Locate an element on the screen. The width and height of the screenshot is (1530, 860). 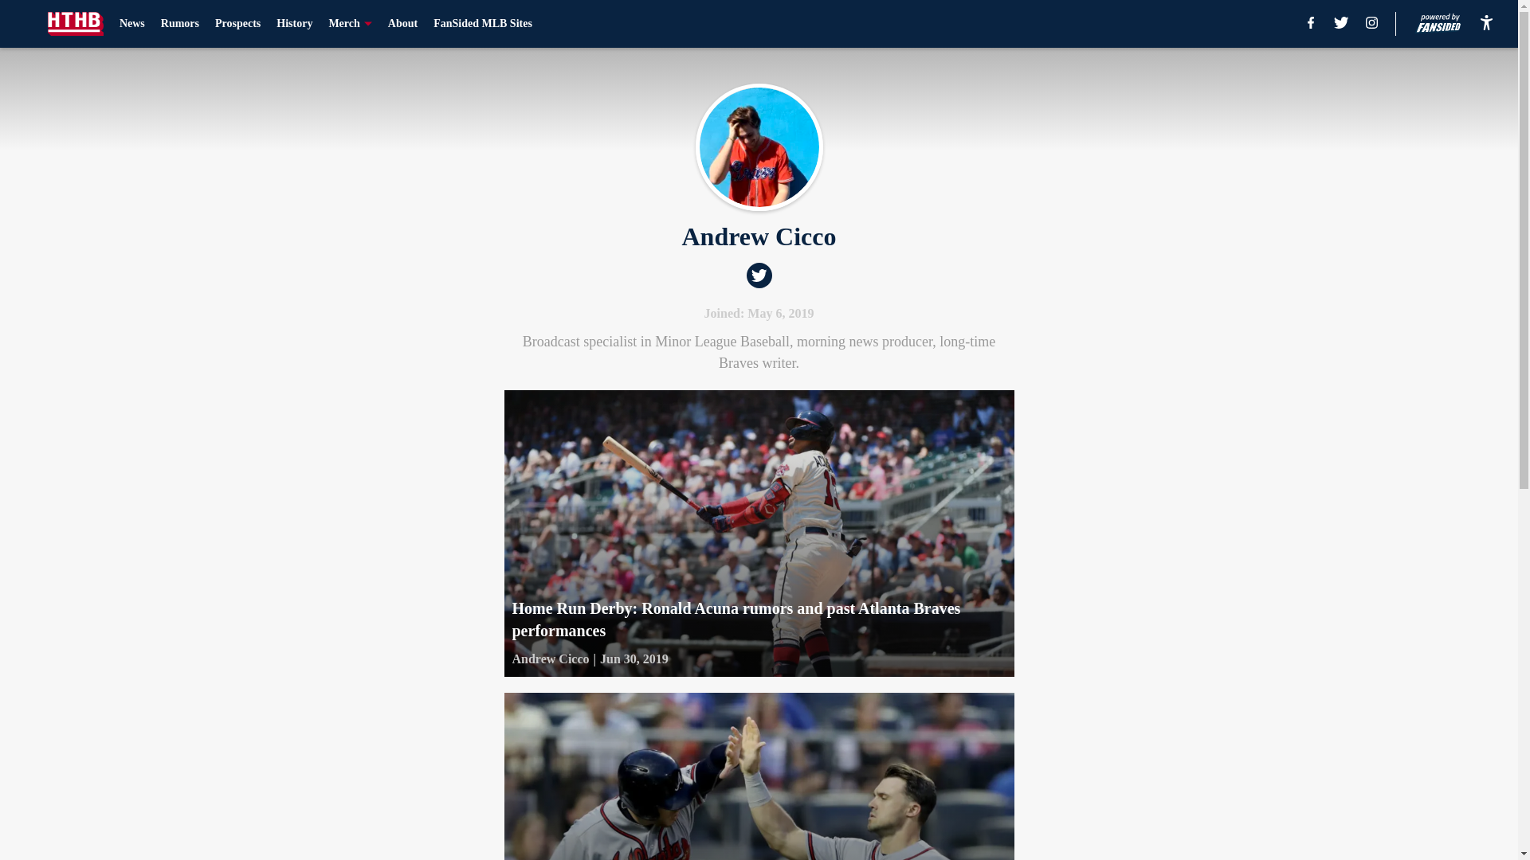
History is located at coordinates (294, 24).